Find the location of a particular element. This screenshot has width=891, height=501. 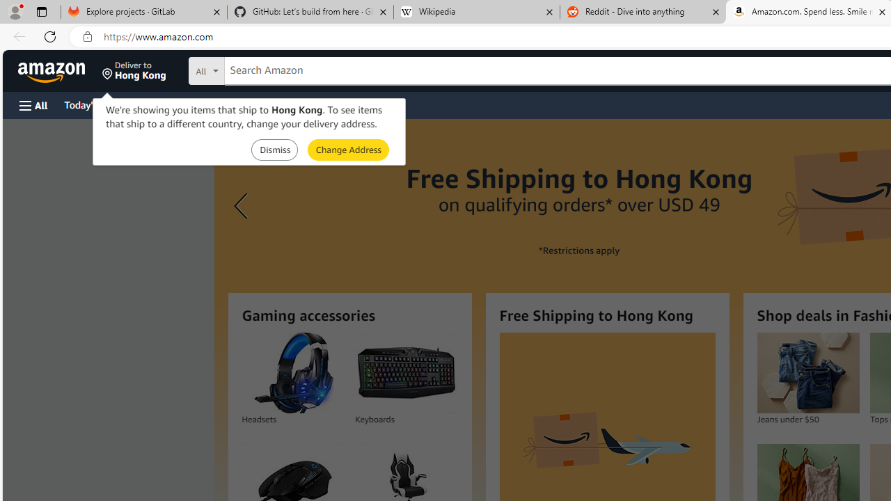

Keyboards is located at coordinates (406, 373).